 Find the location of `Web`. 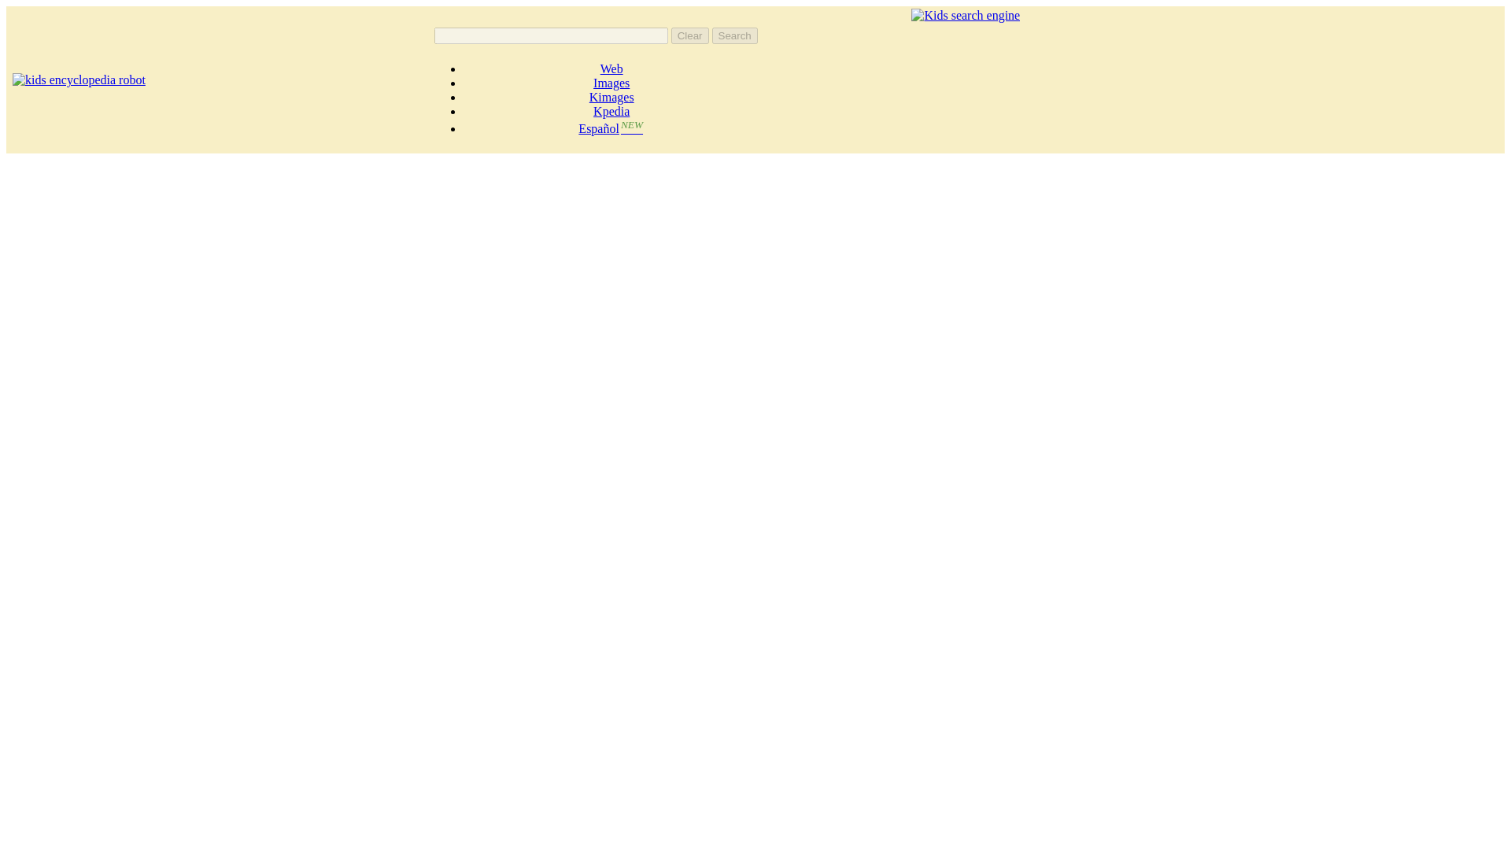

Web is located at coordinates (611, 68).